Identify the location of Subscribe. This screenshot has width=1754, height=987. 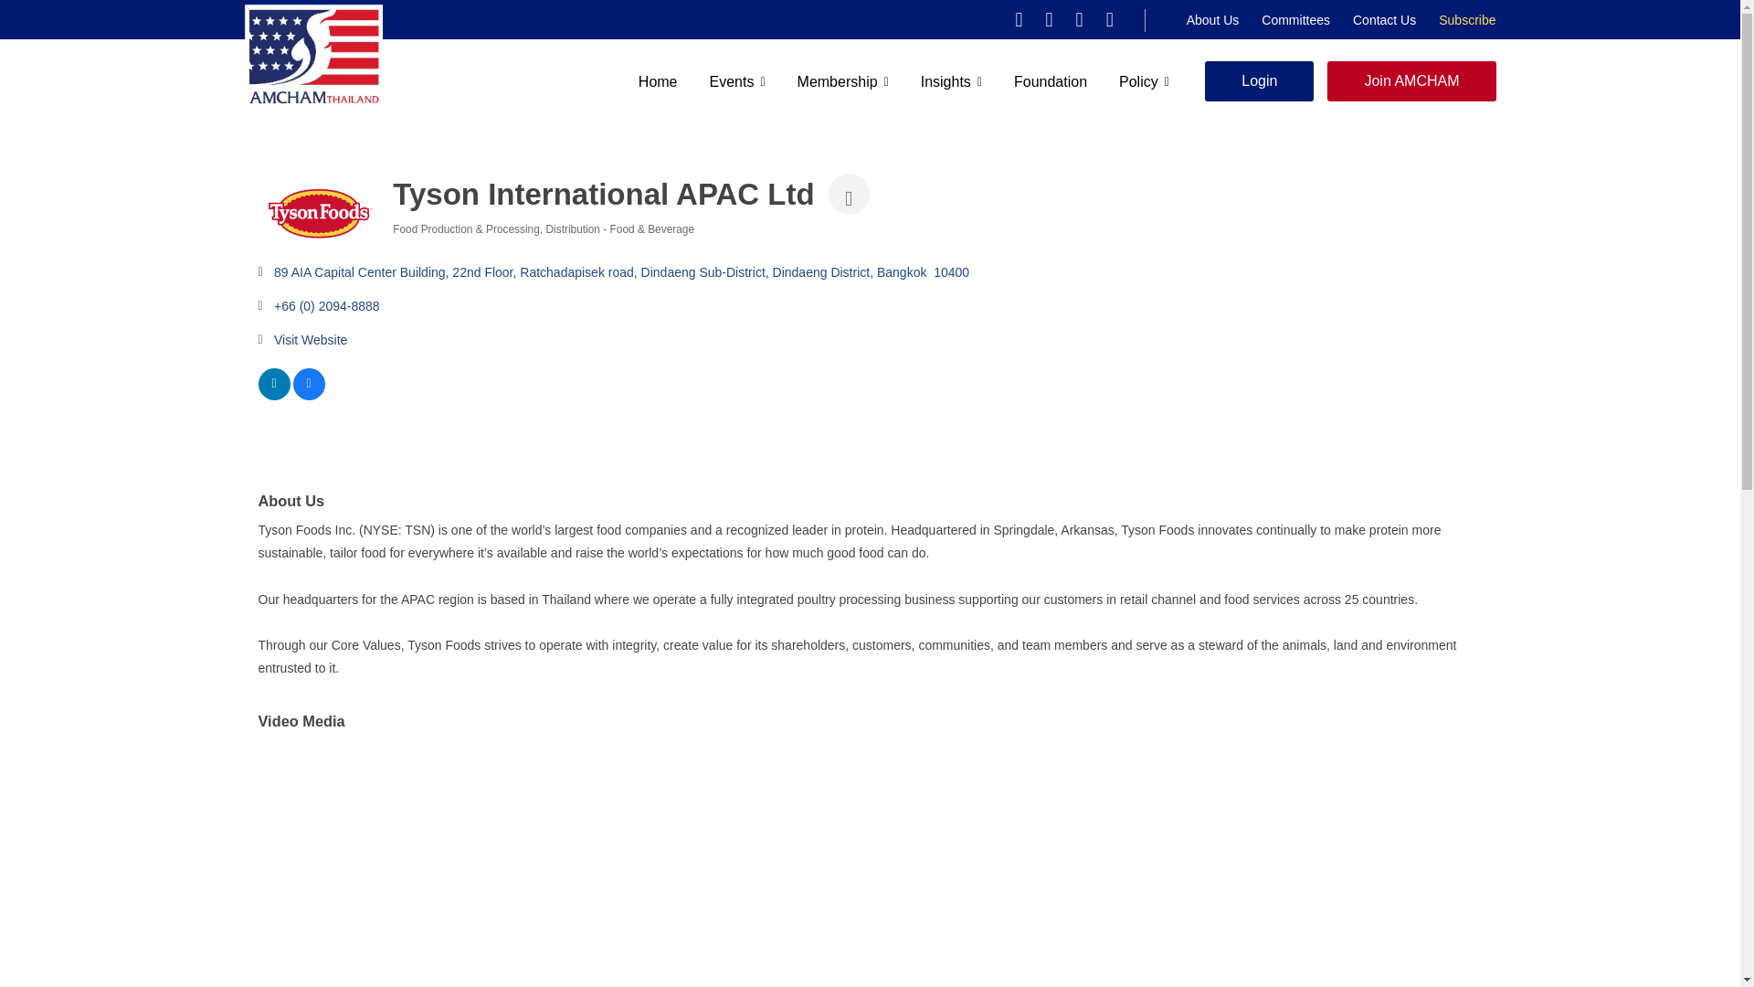
(1467, 20).